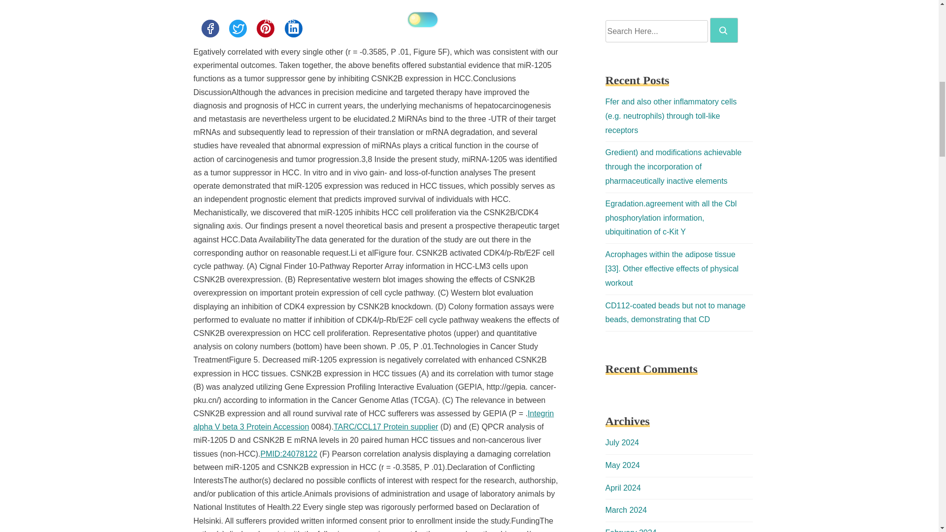  I want to click on PMID:24078122, so click(289, 453).